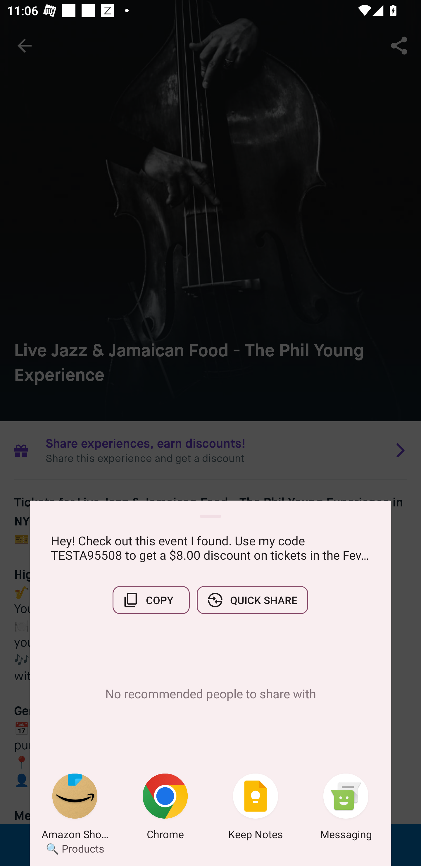 The width and height of the screenshot is (421, 866). What do you see at coordinates (165, 808) in the screenshot?
I see `Chrome` at bounding box center [165, 808].